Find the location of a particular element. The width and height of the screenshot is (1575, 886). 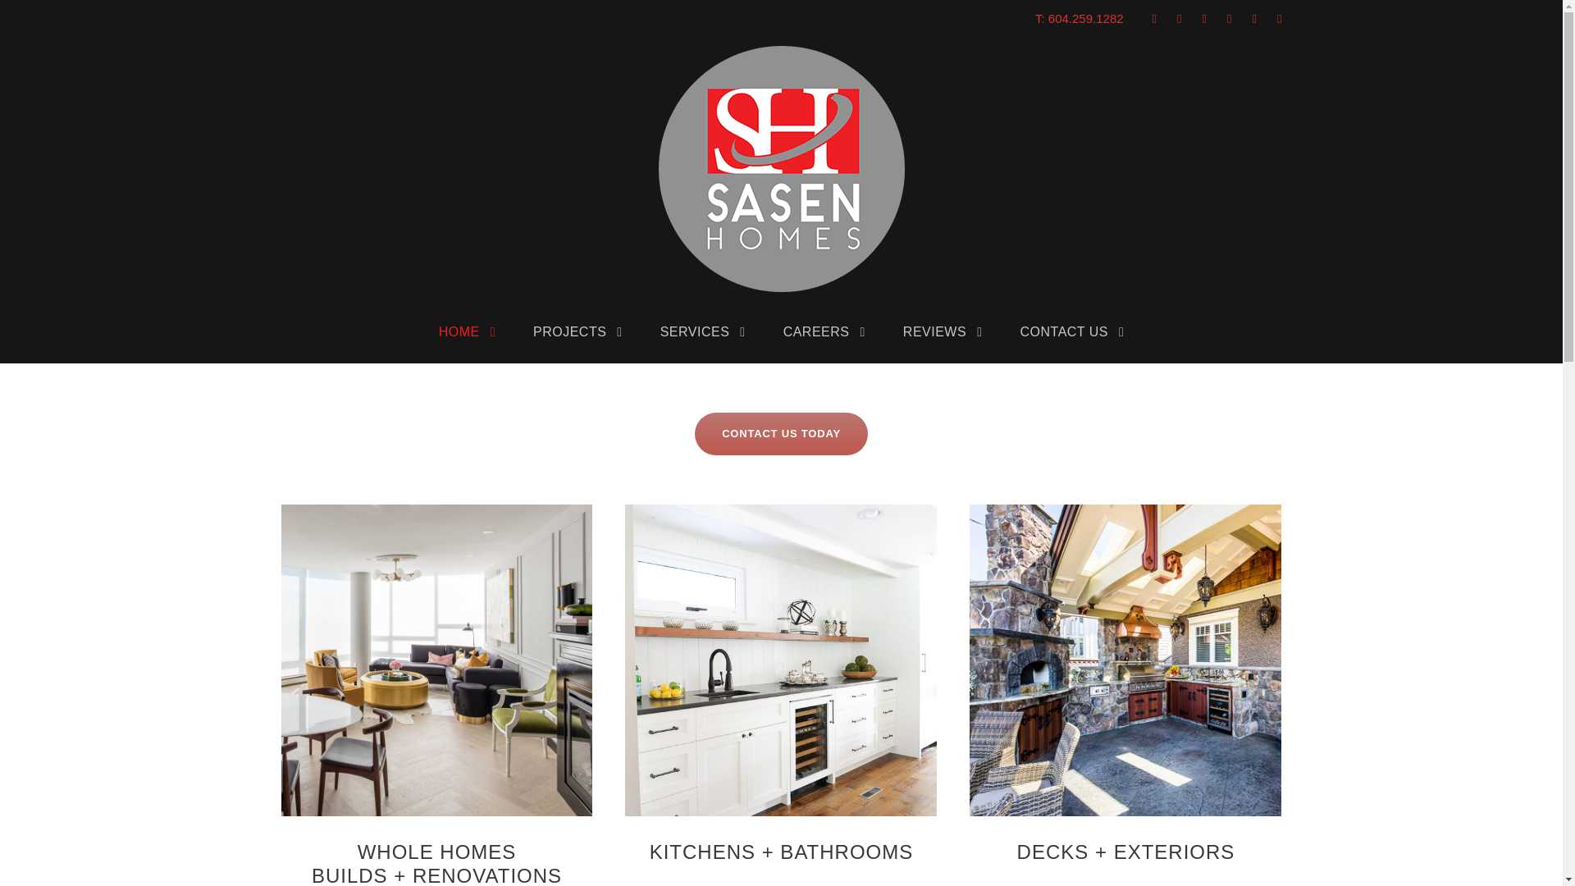

KitchenFeature is located at coordinates (781, 660).